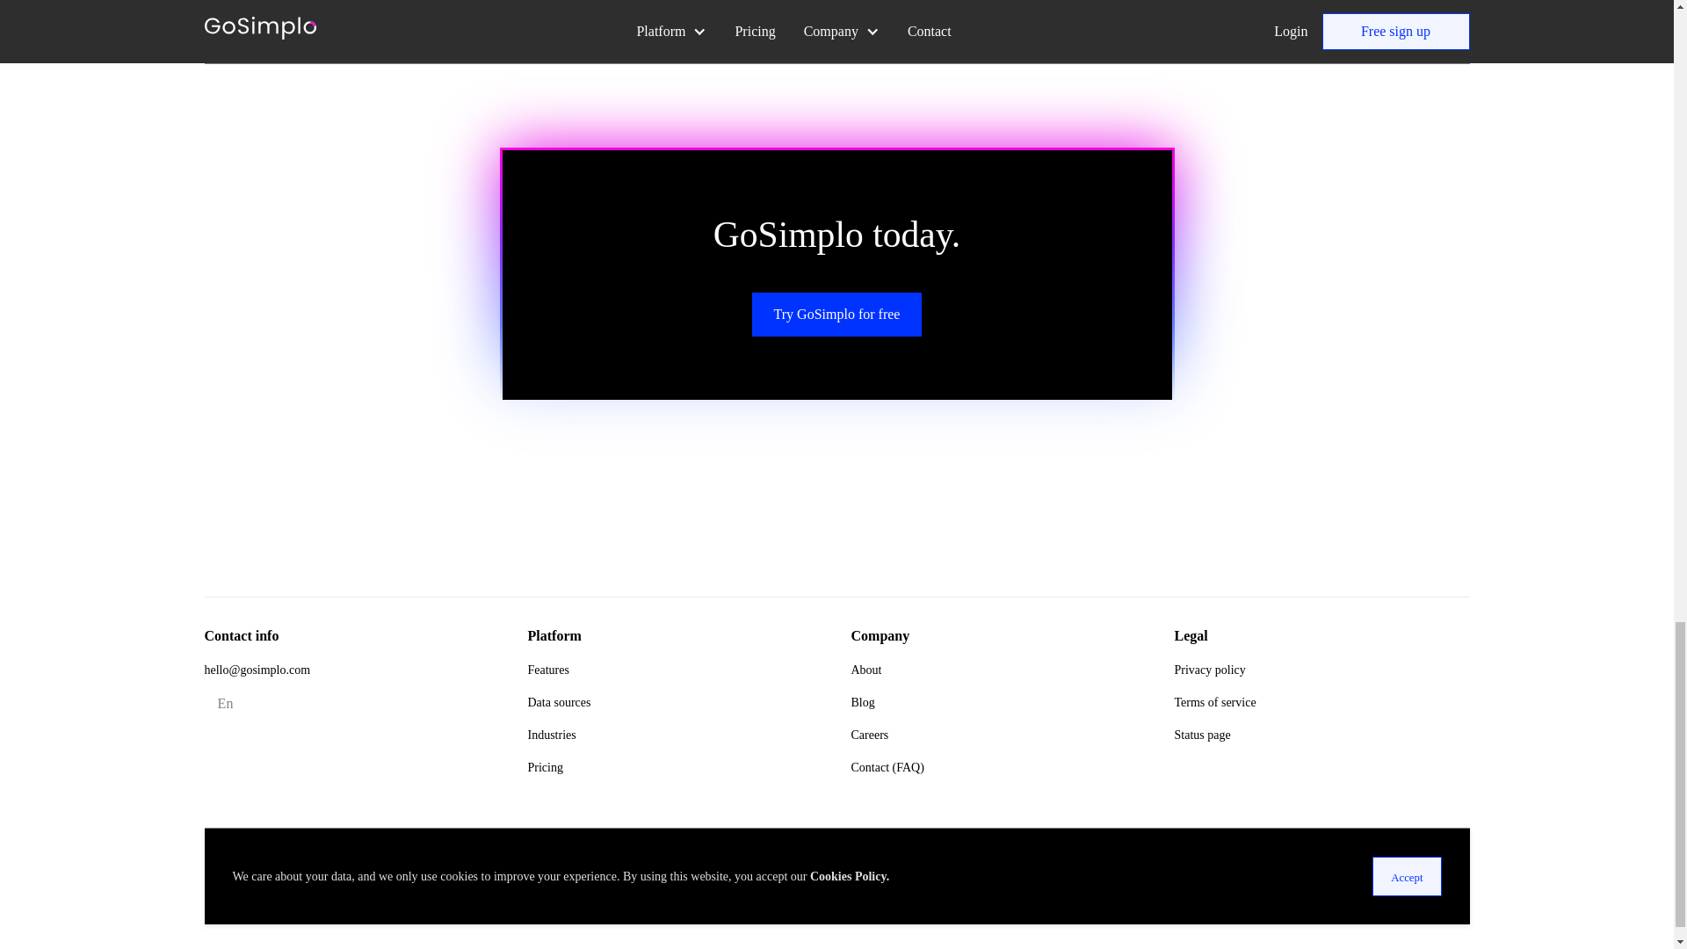 The width and height of the screenshot is (1687, 949). Describe the element at coordinates (547, 670) in the screenshot. I see `Features` at that location.